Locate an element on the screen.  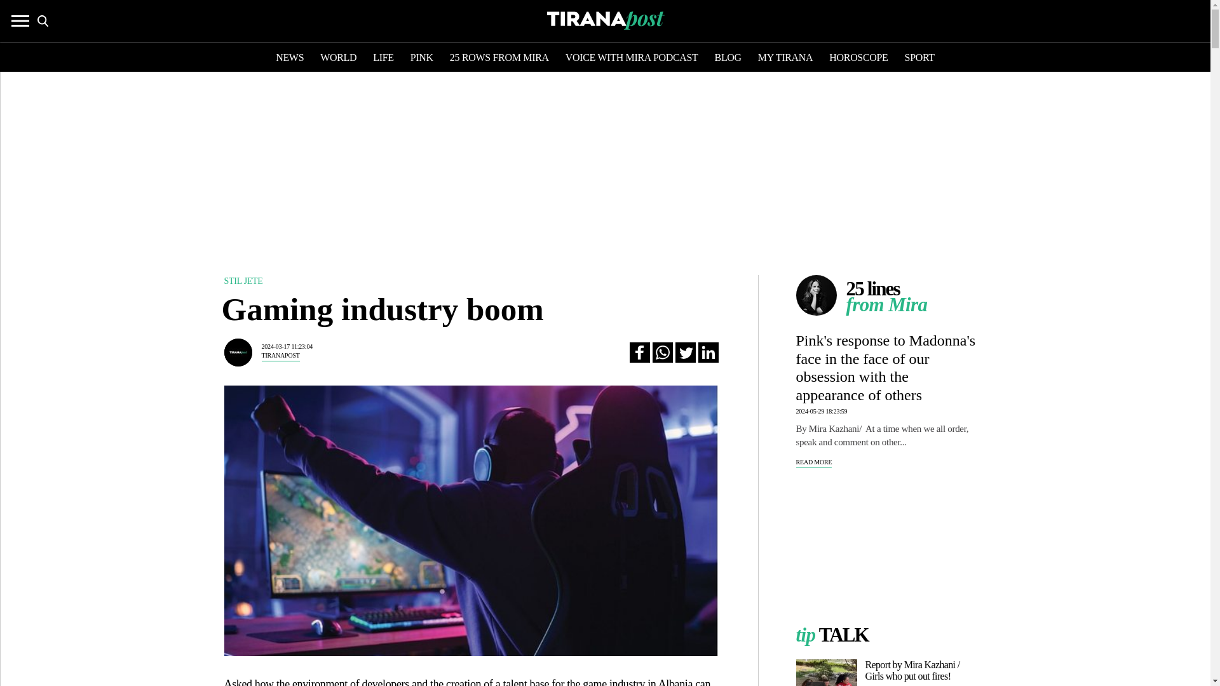
BLOG is located at coordinates (728, 58).